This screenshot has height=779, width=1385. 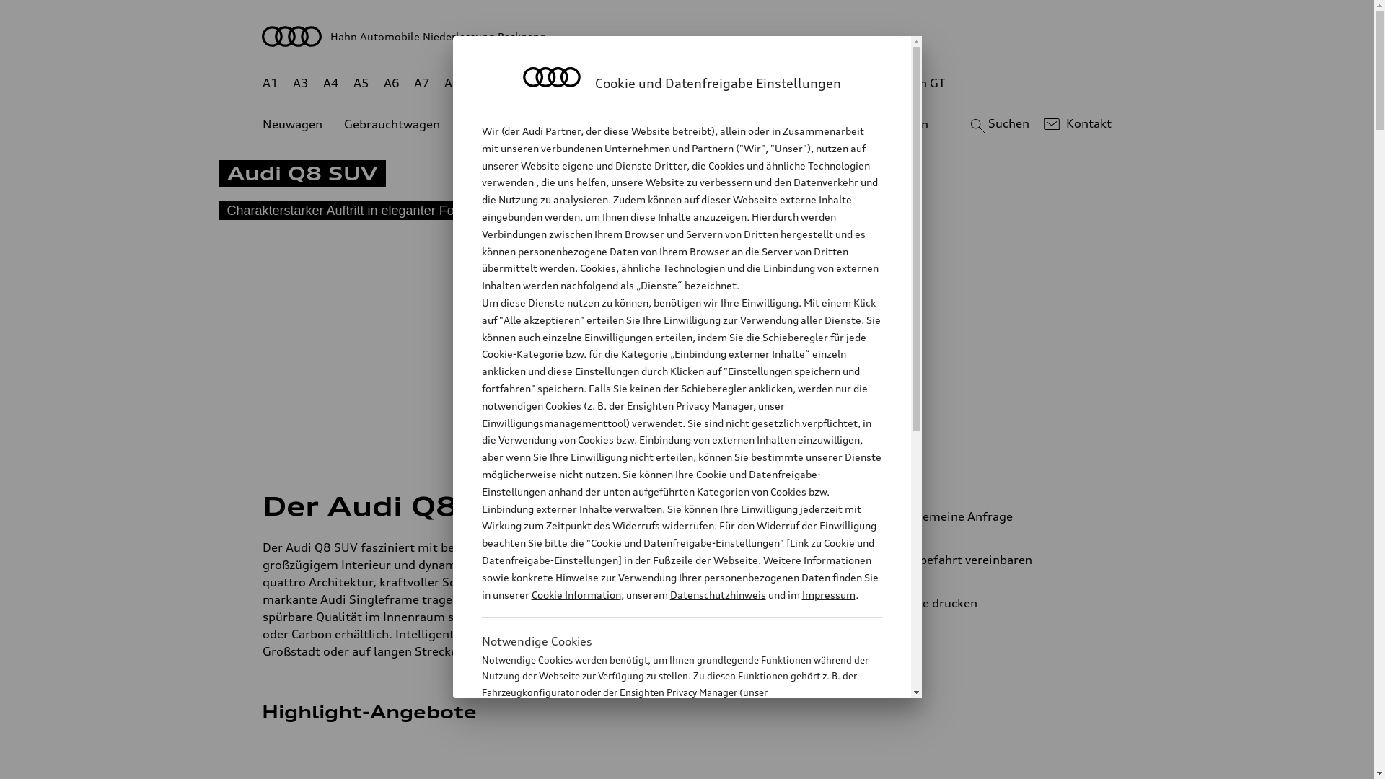 I want to click on Q3, so click(x=514, y=84).